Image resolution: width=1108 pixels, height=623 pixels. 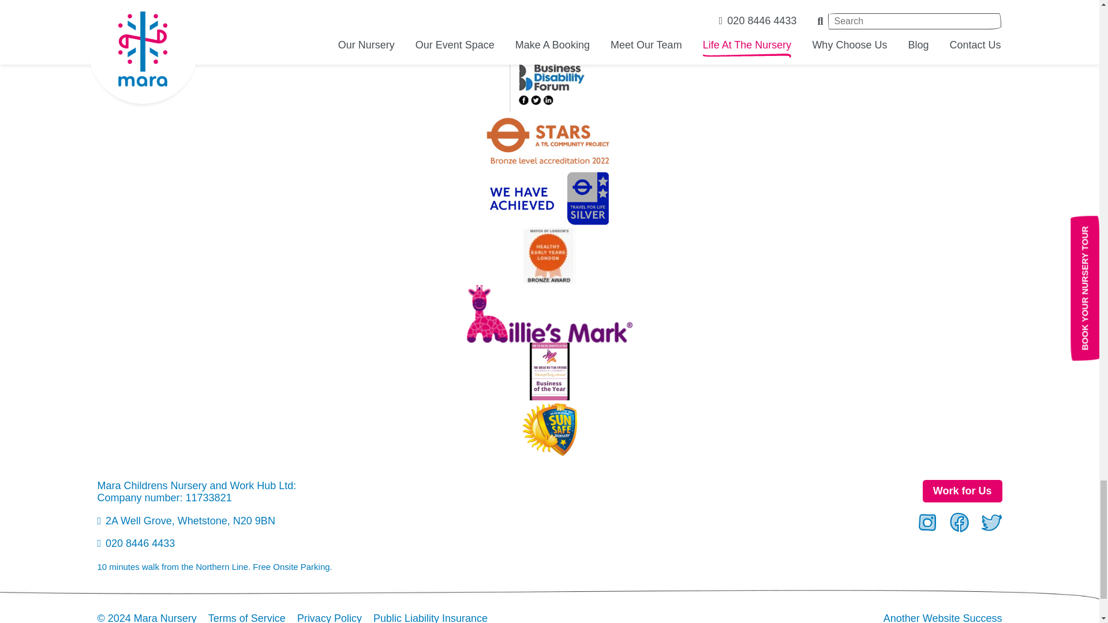 I want to click on Work for Us, so click(x=963, y=491).